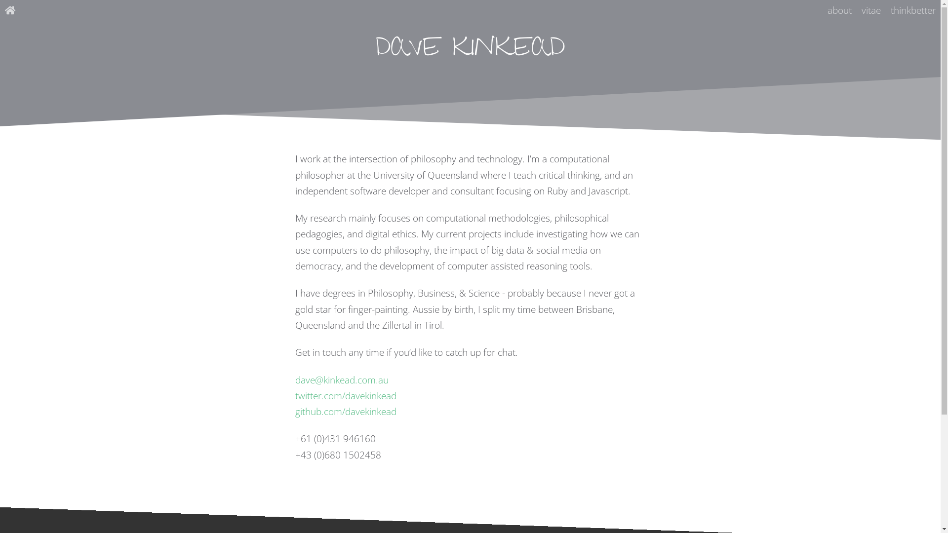 This screenshot has width=948, height=533. Describe the element at coordinates (342, 380) in the screenshot. I see `dave@kinkead.com.au` at that location.